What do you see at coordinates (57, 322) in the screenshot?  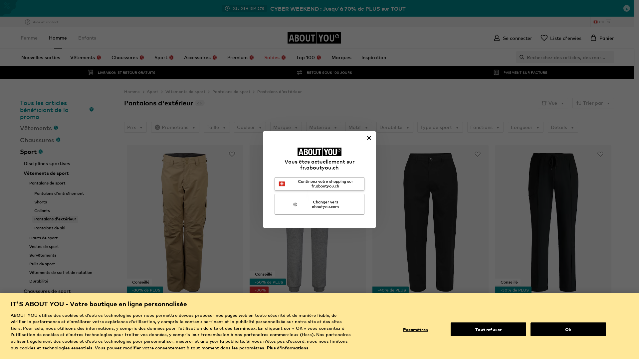 I see `Accessoires` at bounding box center [57, 322].